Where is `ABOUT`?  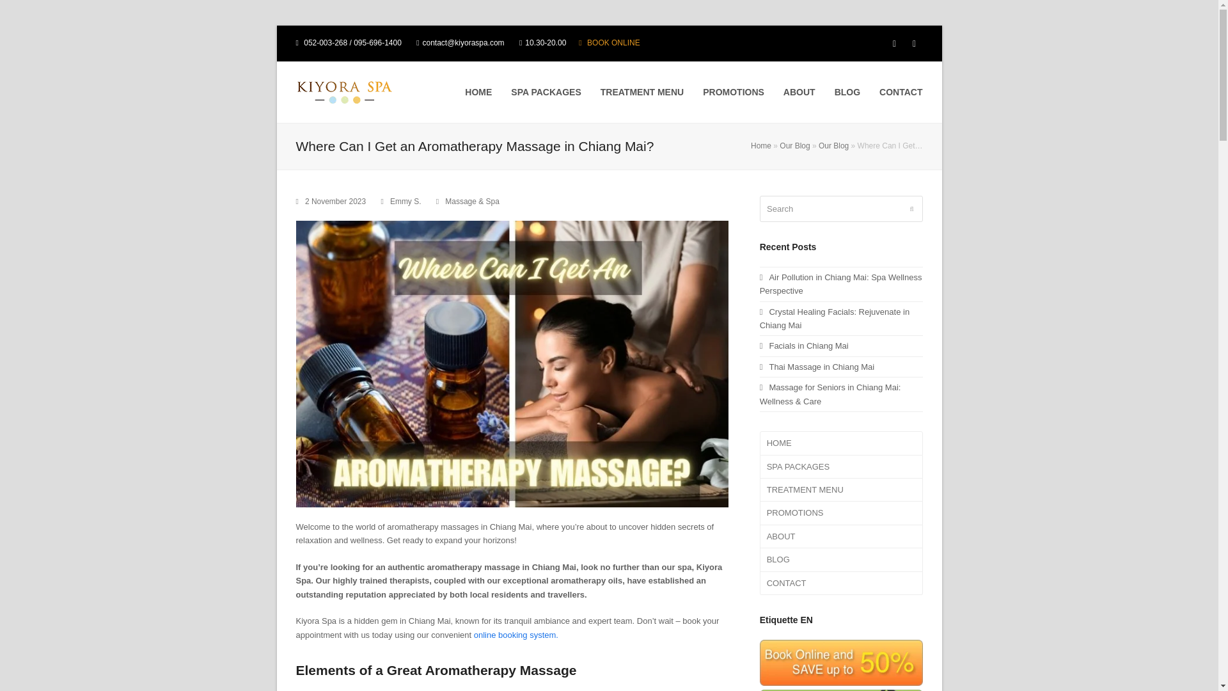 ABOUT is located at coordinates (799, 92).